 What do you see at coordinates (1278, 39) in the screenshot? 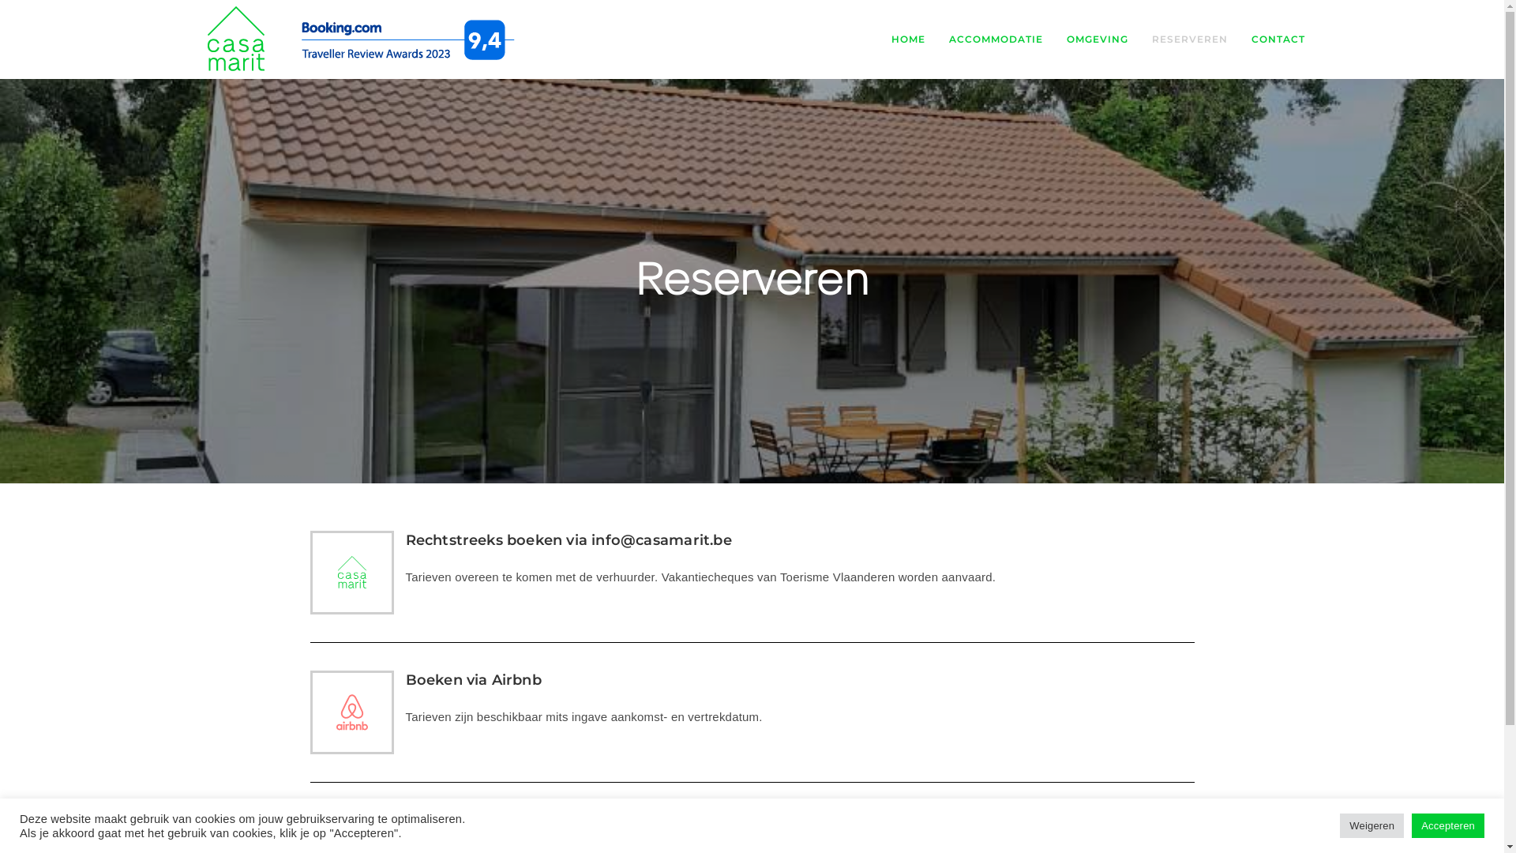
I see `CONTACT` at bounding box center [1278, 39].